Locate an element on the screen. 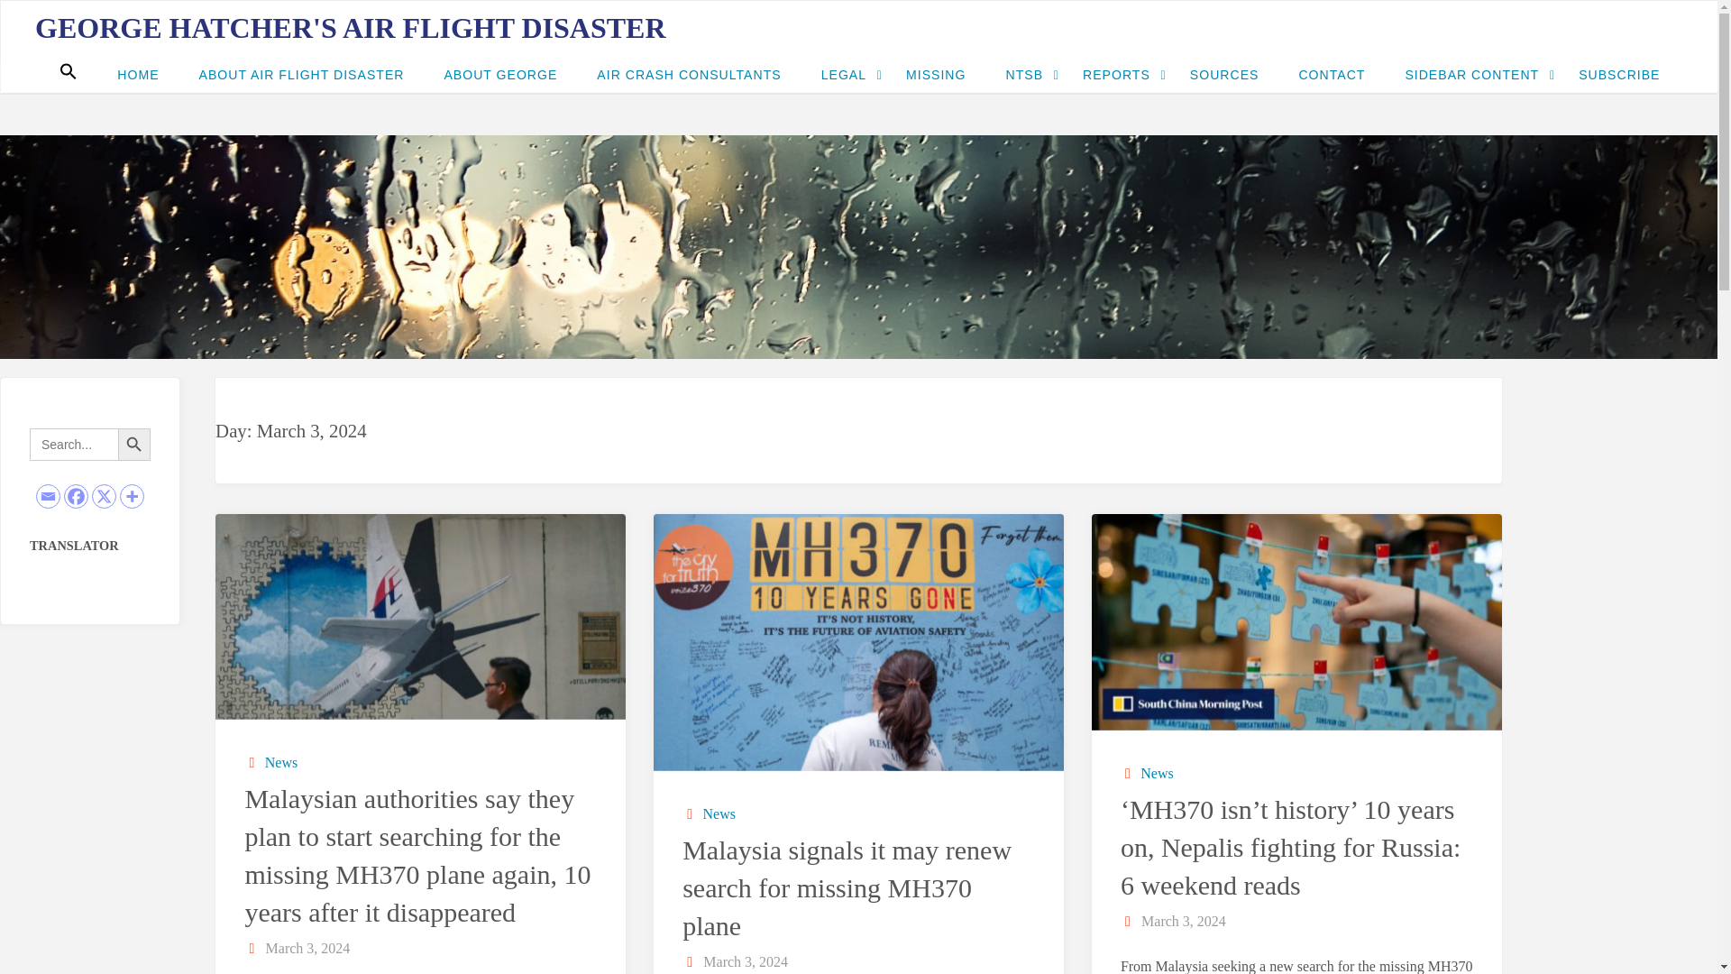 Image resolution: width=1731 pixels, height=974 pixels. Categories is located at coordinates (691, 813).